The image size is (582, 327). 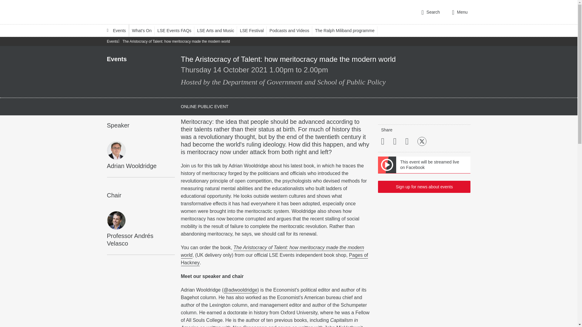 I want to click on LSE Festival, so click(x=255, y=30).